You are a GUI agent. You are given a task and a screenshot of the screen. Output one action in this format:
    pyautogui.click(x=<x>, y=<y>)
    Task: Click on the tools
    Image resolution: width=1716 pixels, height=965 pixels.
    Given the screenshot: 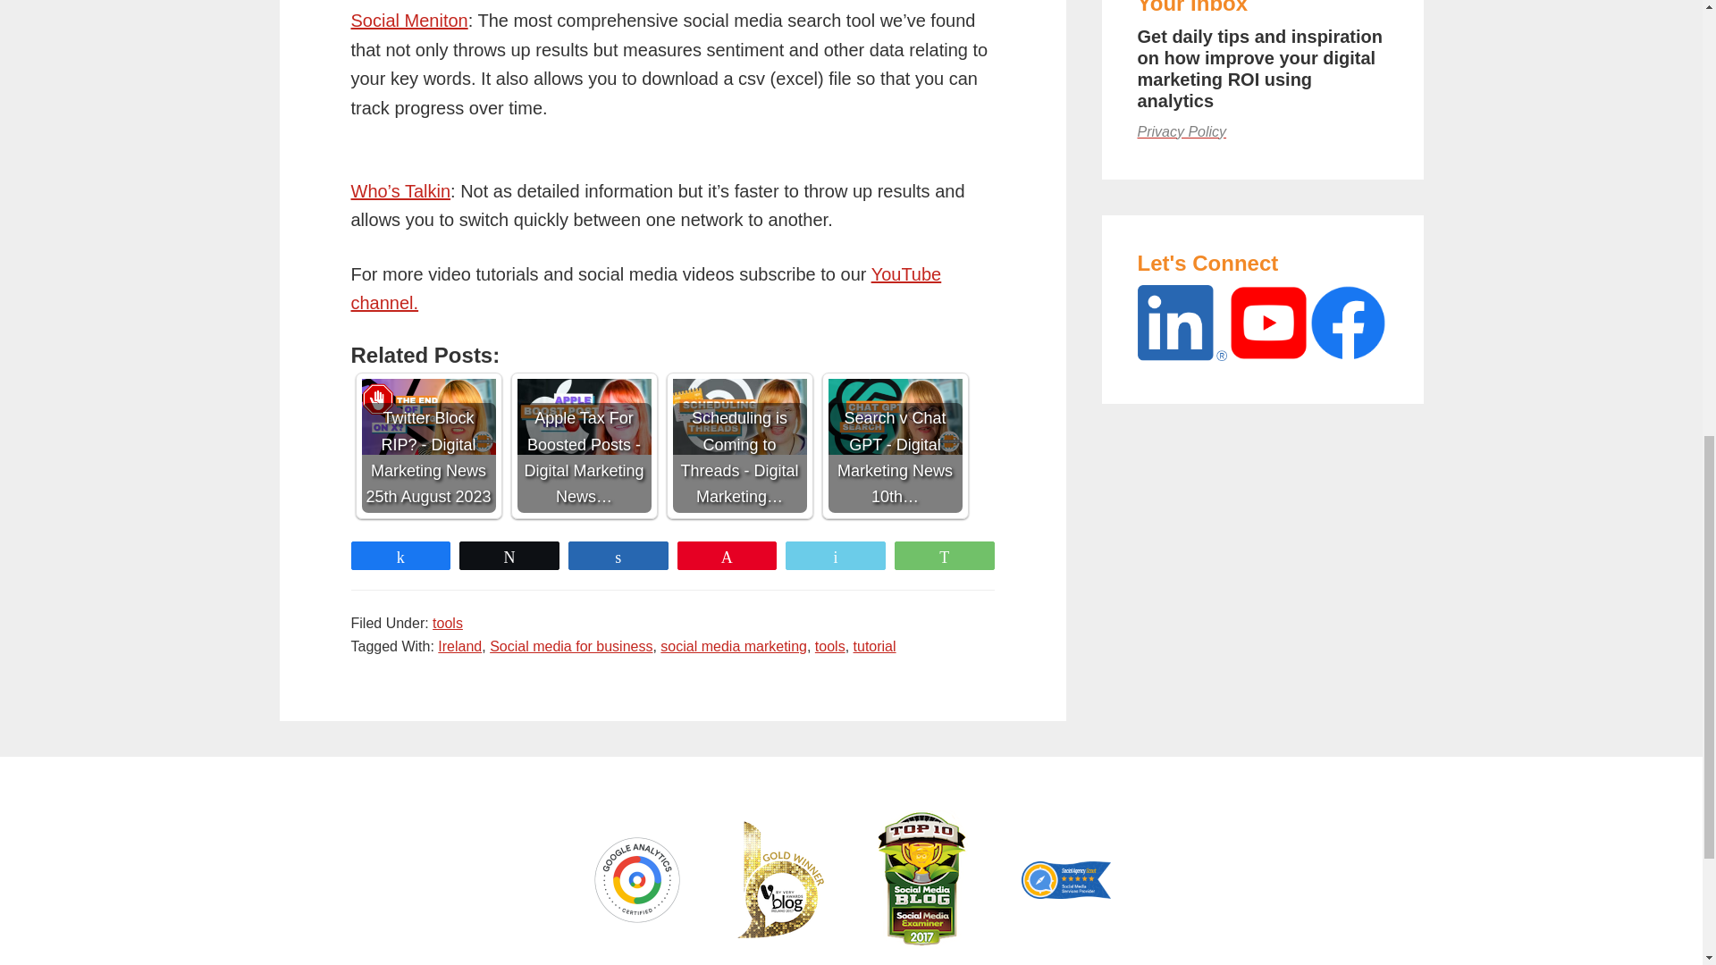 What is the action you would take?
    pyautogui.click(x=447, y=624)
    